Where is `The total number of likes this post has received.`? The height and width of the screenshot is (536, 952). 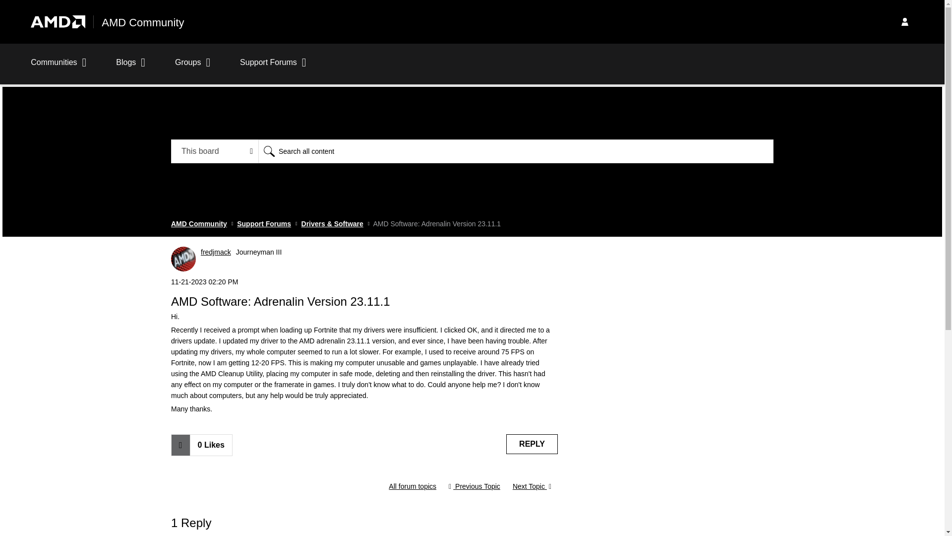 The total number of likes this post has received. is located at coordinates (211, 445).